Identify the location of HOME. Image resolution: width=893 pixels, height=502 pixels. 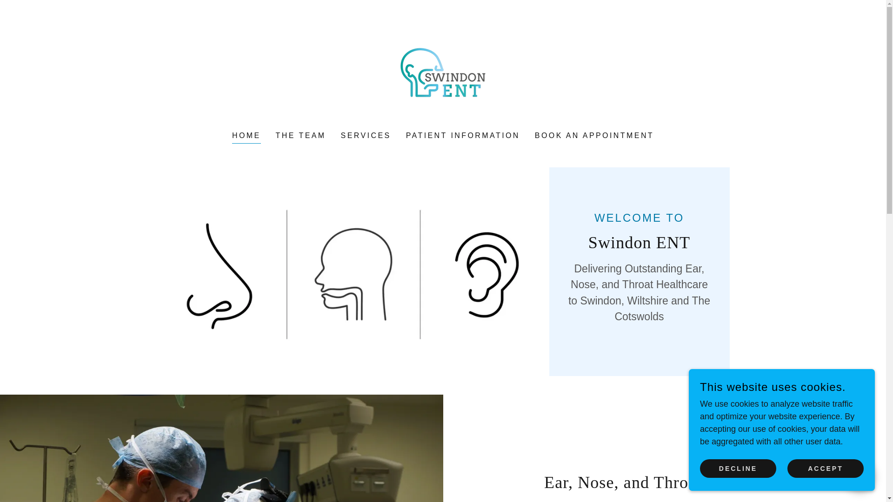
(247, 137).